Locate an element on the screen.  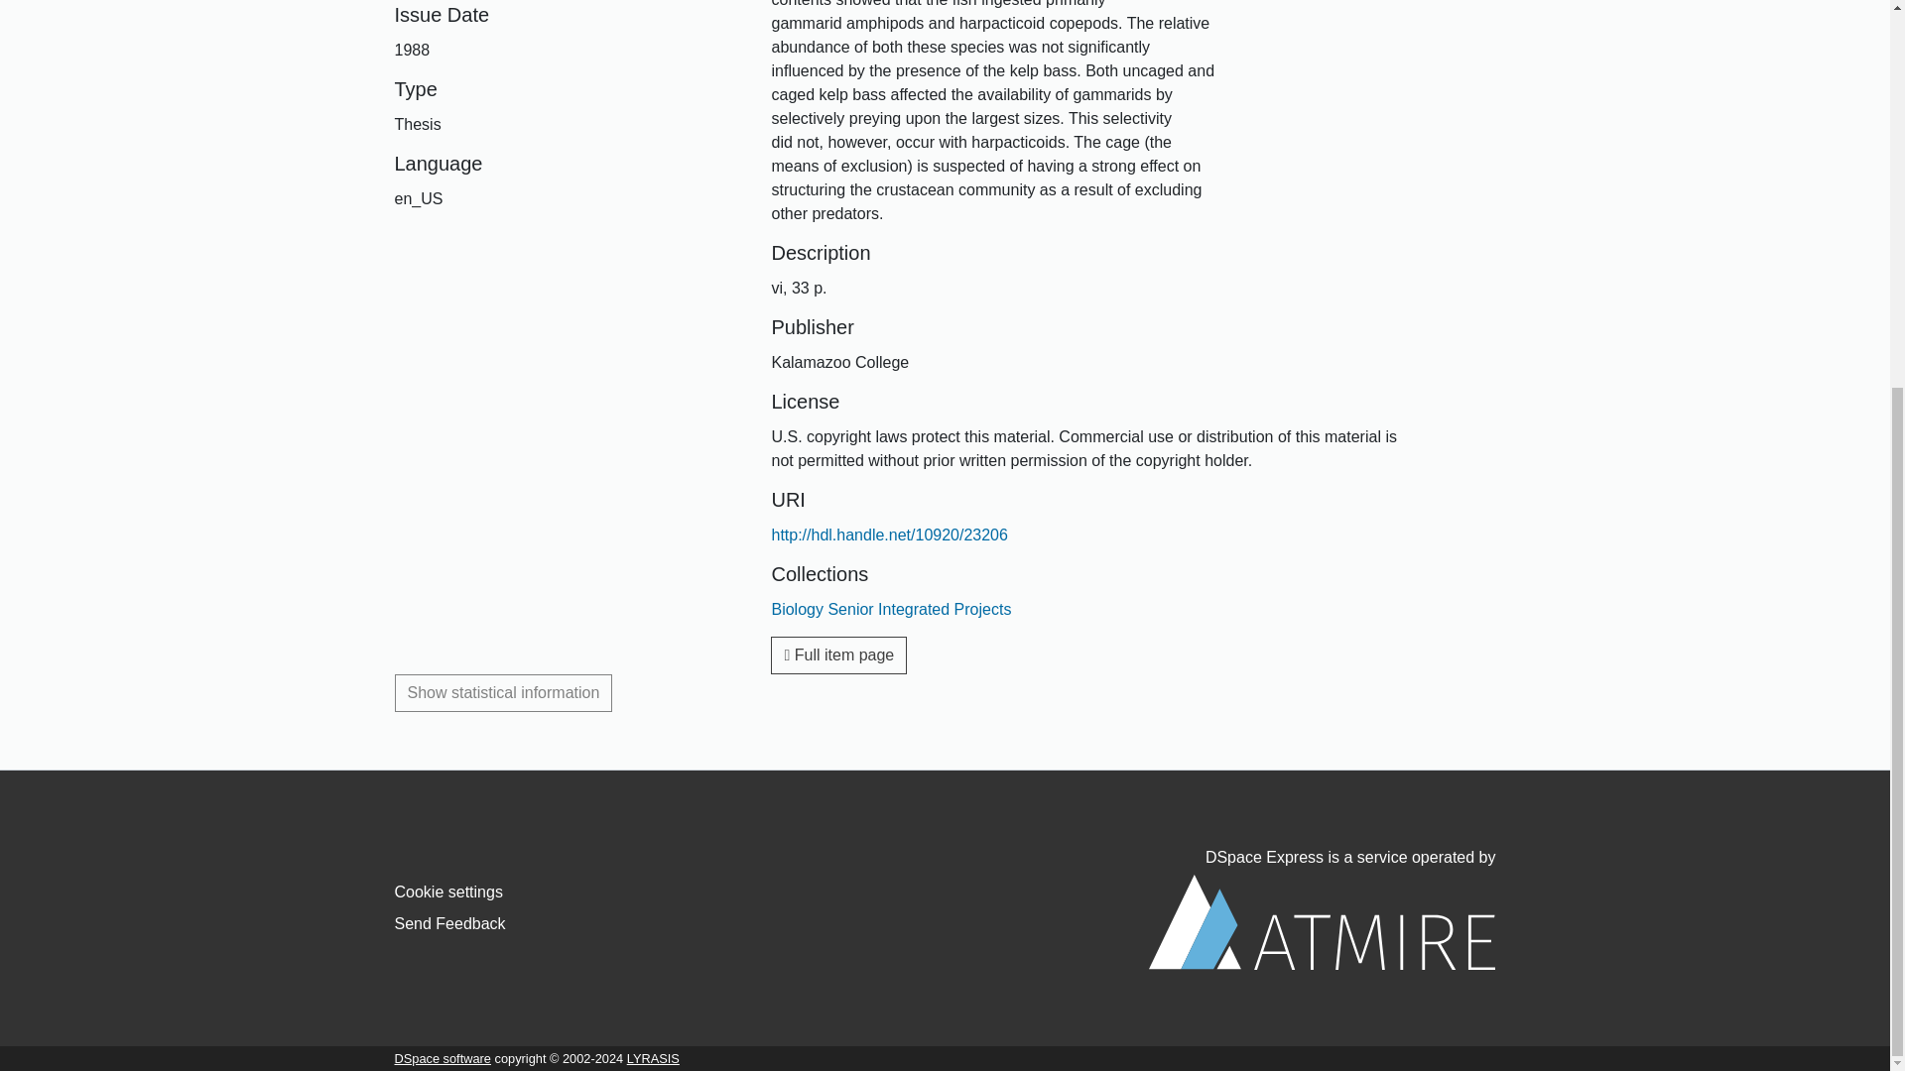
DSpace software is located at coordinates (443, 1057).